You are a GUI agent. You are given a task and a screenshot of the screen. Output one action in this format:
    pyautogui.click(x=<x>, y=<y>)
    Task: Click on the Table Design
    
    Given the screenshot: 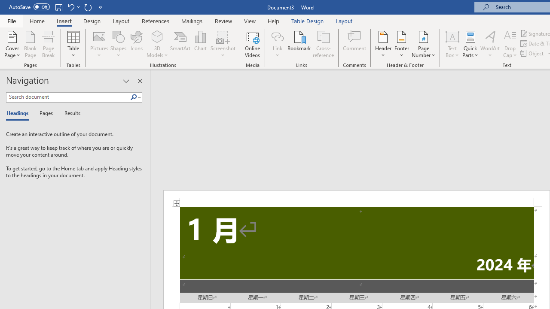 What is the action you would take?
    pyautogui.click(x=308, y=21)
    